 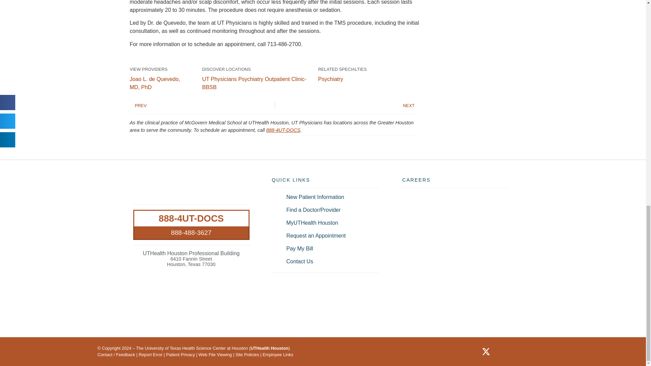 What do you see at coordinates (269, 348) in the screenshot?
I see `Visit the UTHealth Site` at bounding box center [269, 348].